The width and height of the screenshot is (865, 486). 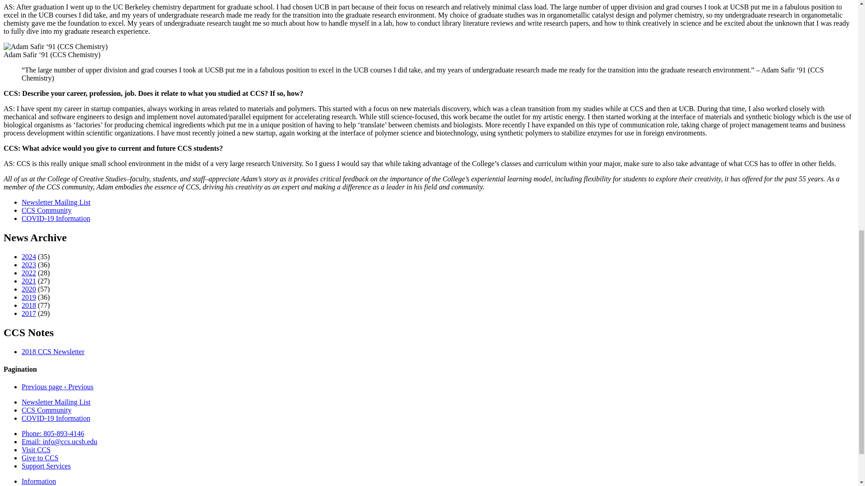 What do you see at coordinates (29, 273) in the screenshot?
I see `2022` at bounding box center [29, 273].